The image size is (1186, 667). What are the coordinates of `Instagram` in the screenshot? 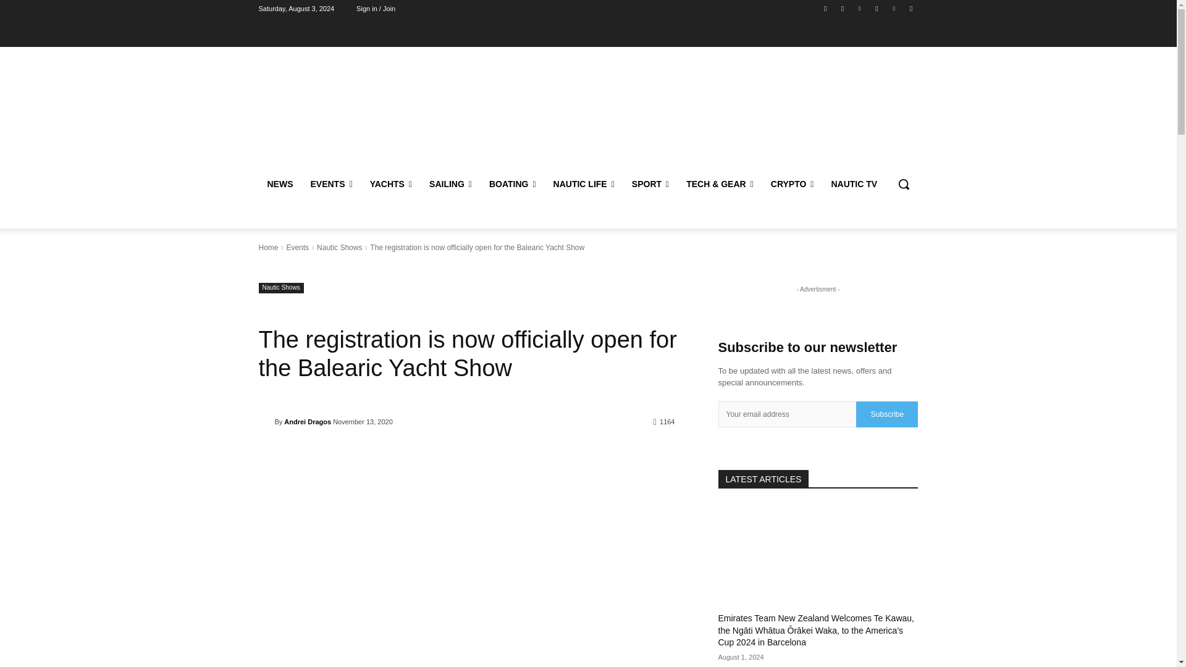 It's located at (843, 8).